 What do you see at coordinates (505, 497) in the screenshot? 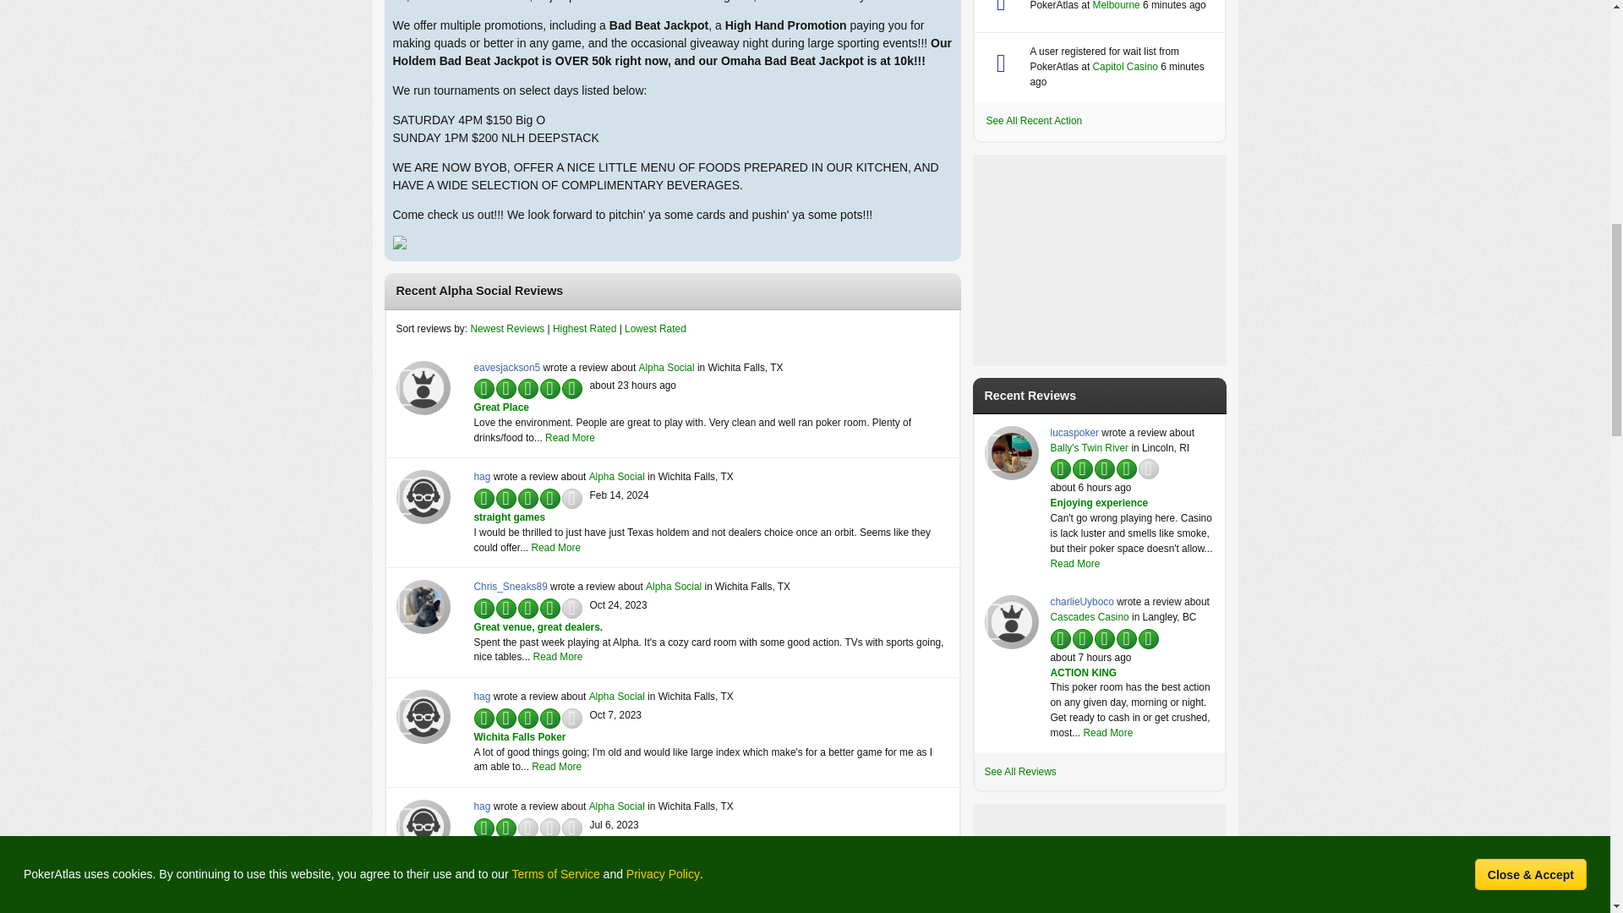
I see `5` at bounding box center [505, 497].